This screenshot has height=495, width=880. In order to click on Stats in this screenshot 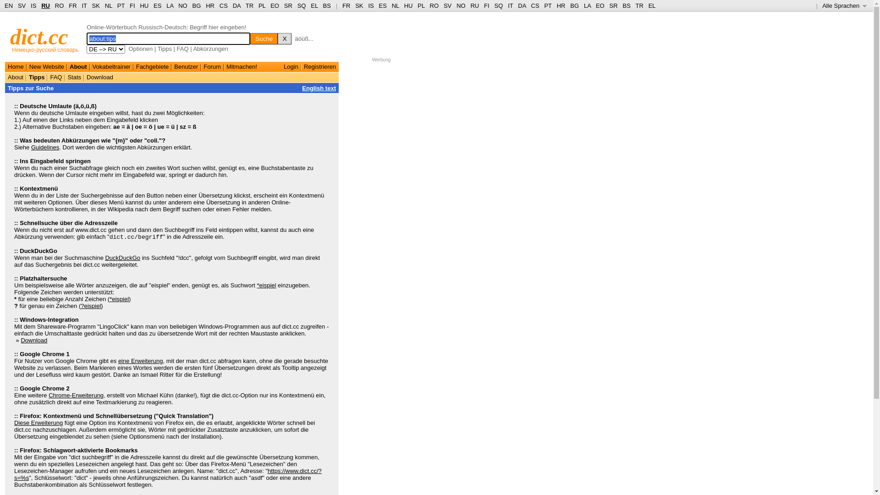, I will do `click(74, 77)`.